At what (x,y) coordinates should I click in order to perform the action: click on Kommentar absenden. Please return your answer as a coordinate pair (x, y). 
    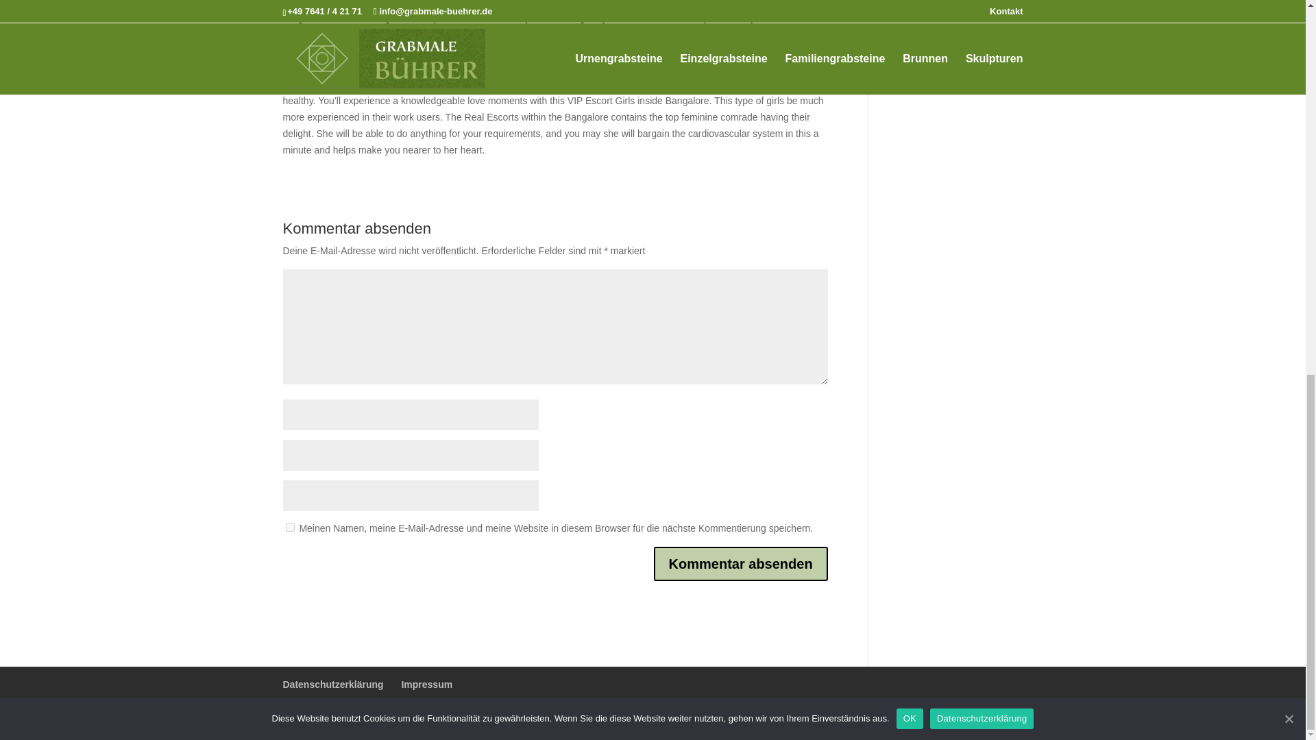
    Looking at the image, I should click on (740, 563).